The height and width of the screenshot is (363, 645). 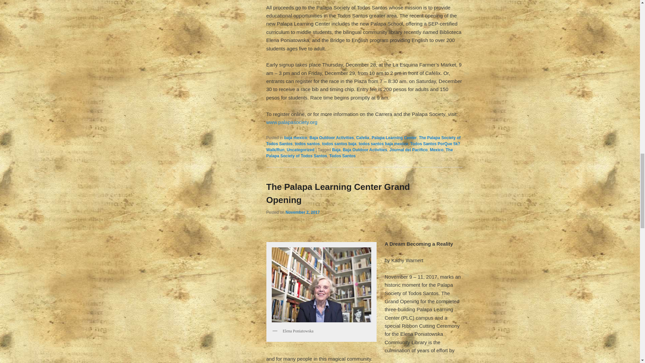 What do you see at coordinates (303, 212) in the screenshot?
I see `1:20 pm` at bounding box center [303, 212].